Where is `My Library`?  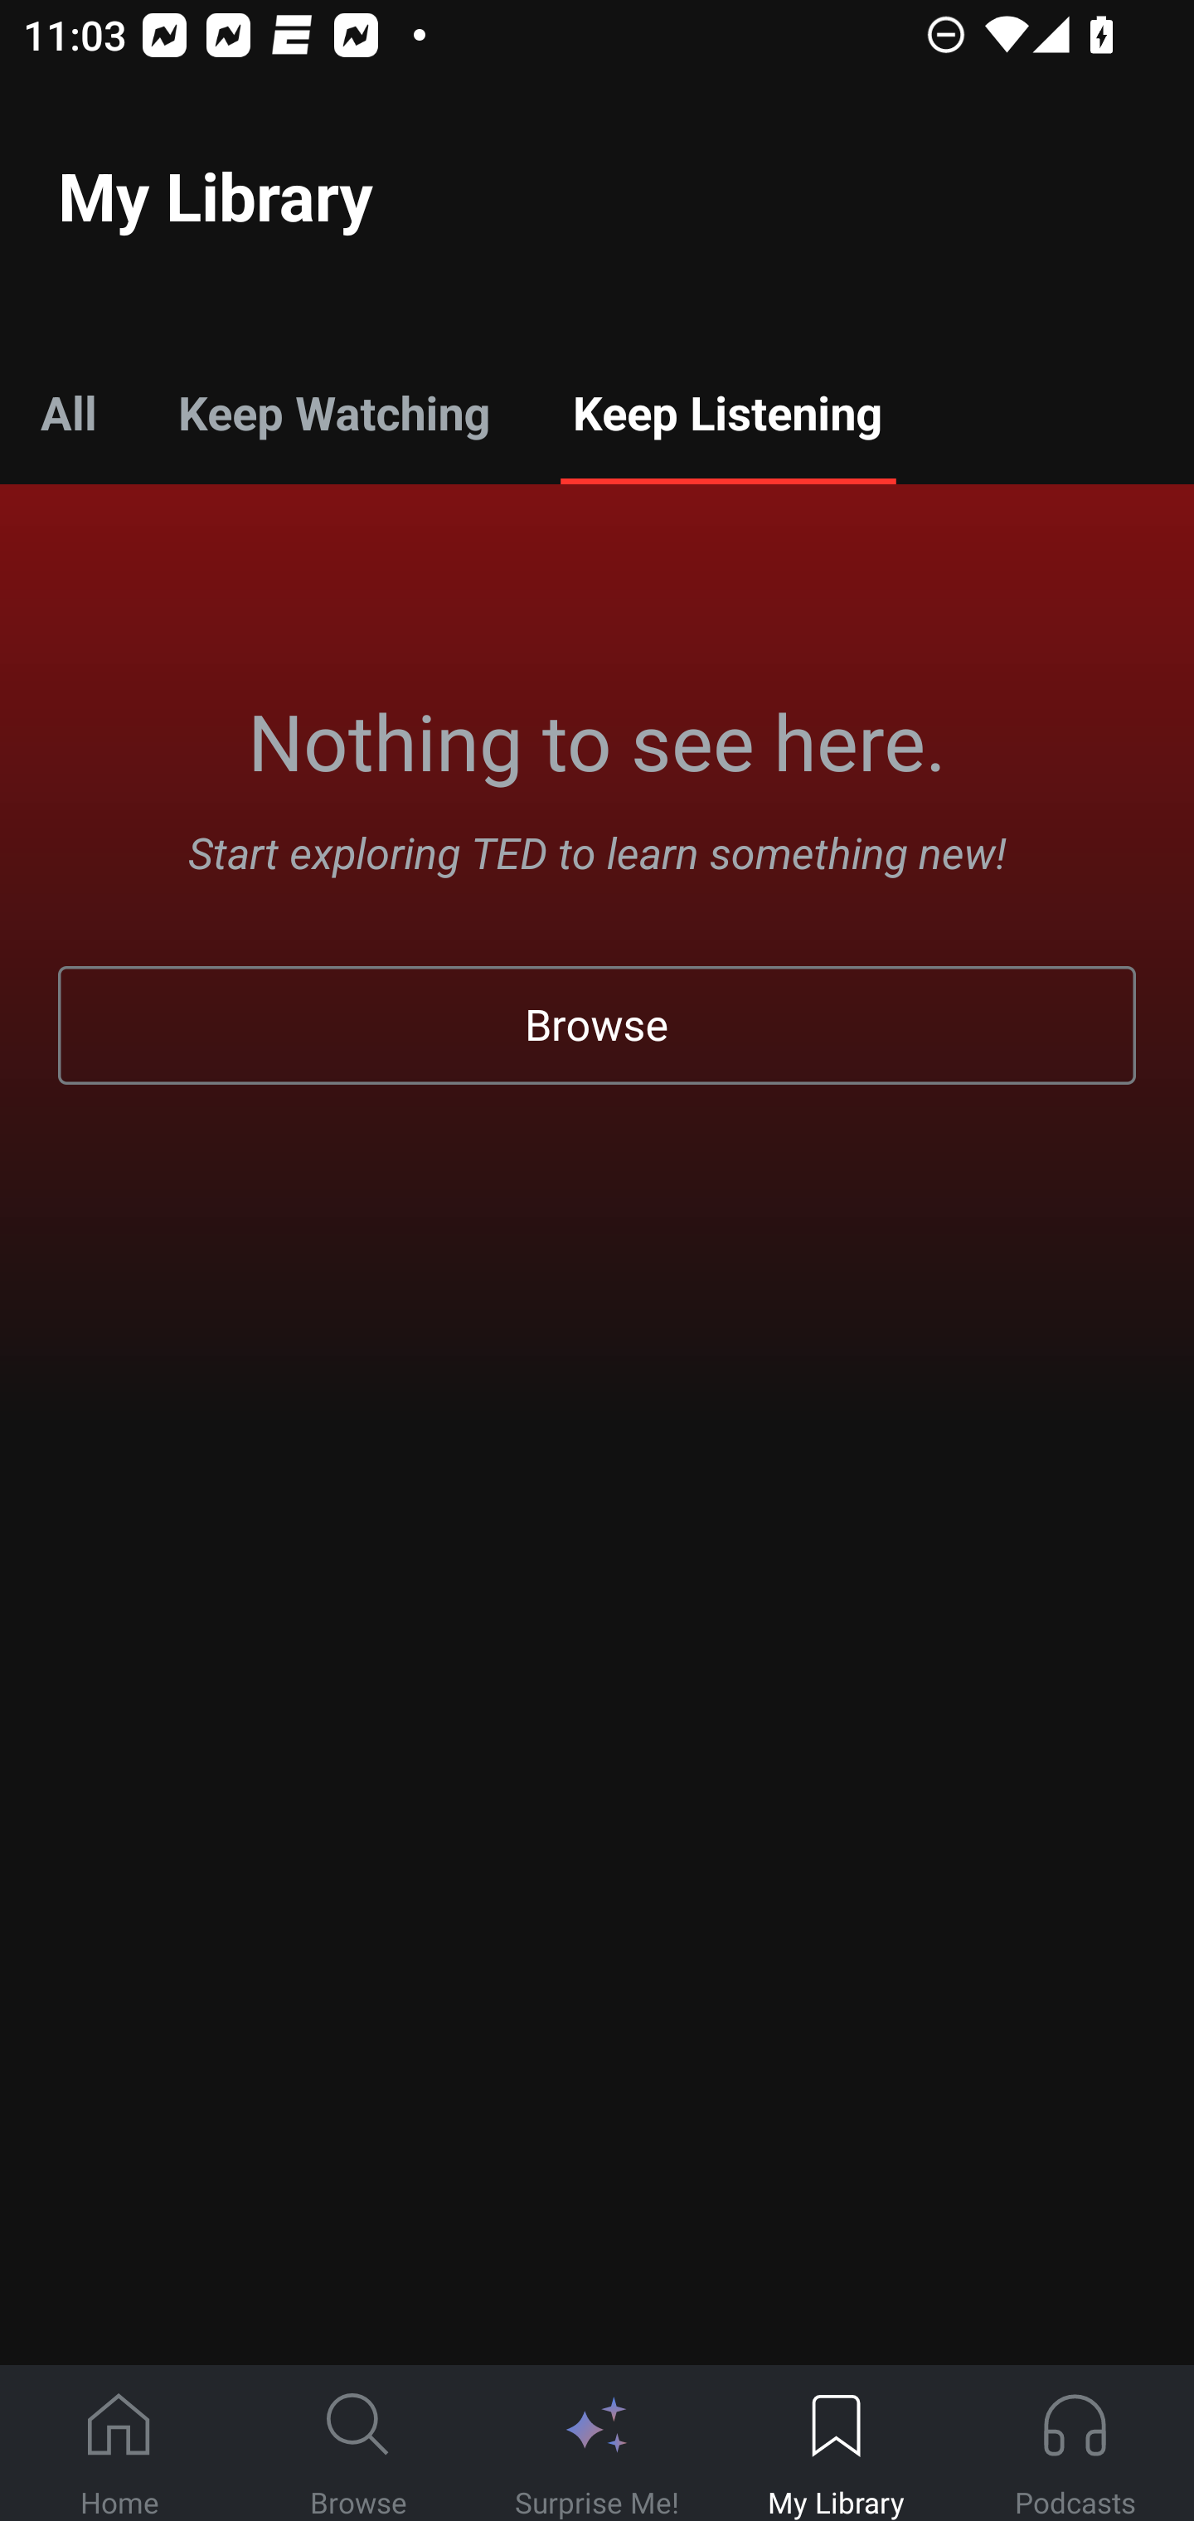 My Library is located at coordinates (836, 2444).